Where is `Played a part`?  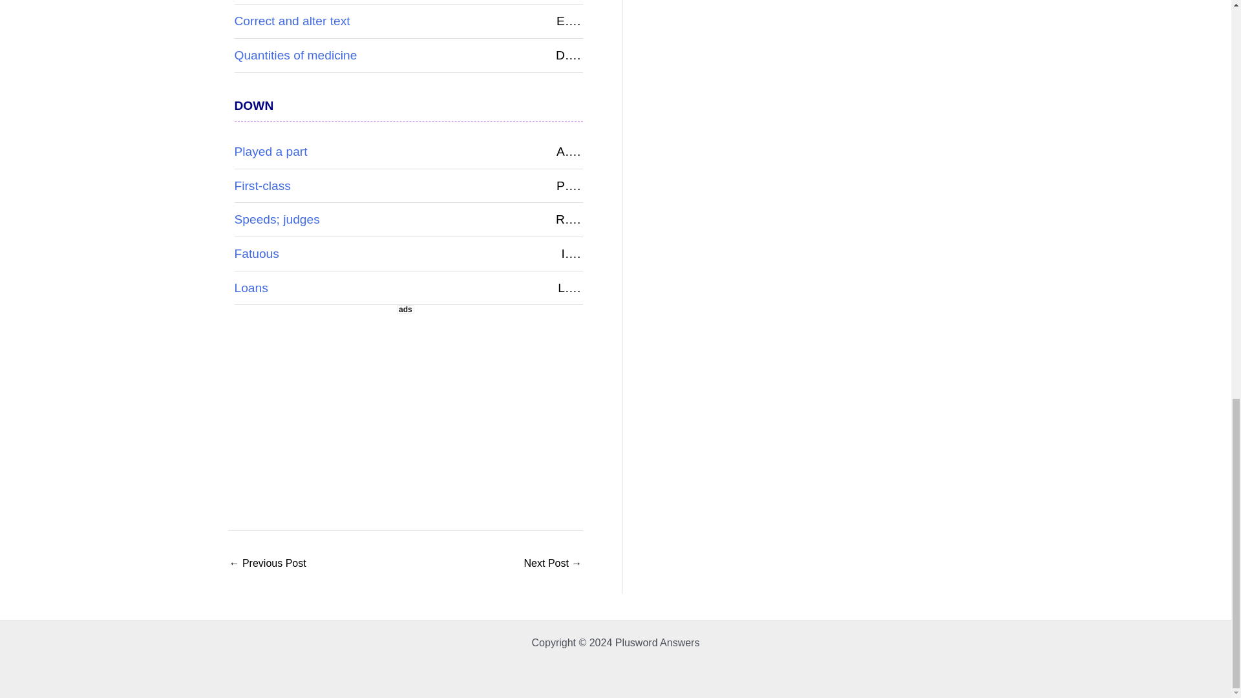 Played a part is located at coordinates (270, 151).